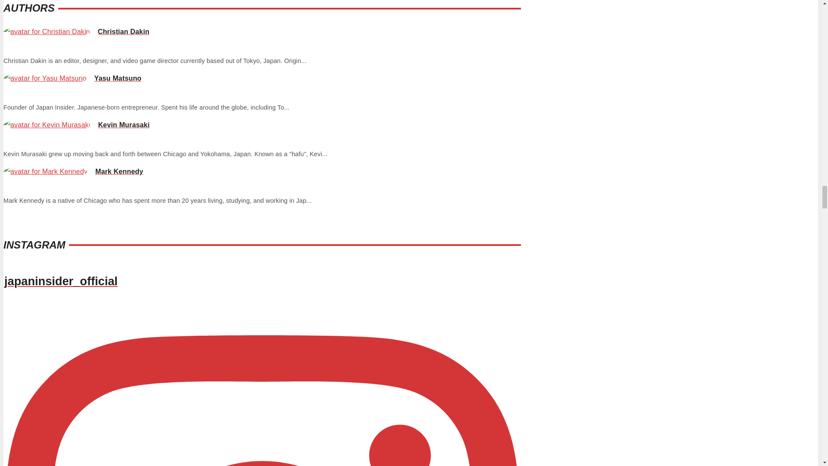 The image size is (828, 466). I want to click on Christian Dakin, so click(76, 31).